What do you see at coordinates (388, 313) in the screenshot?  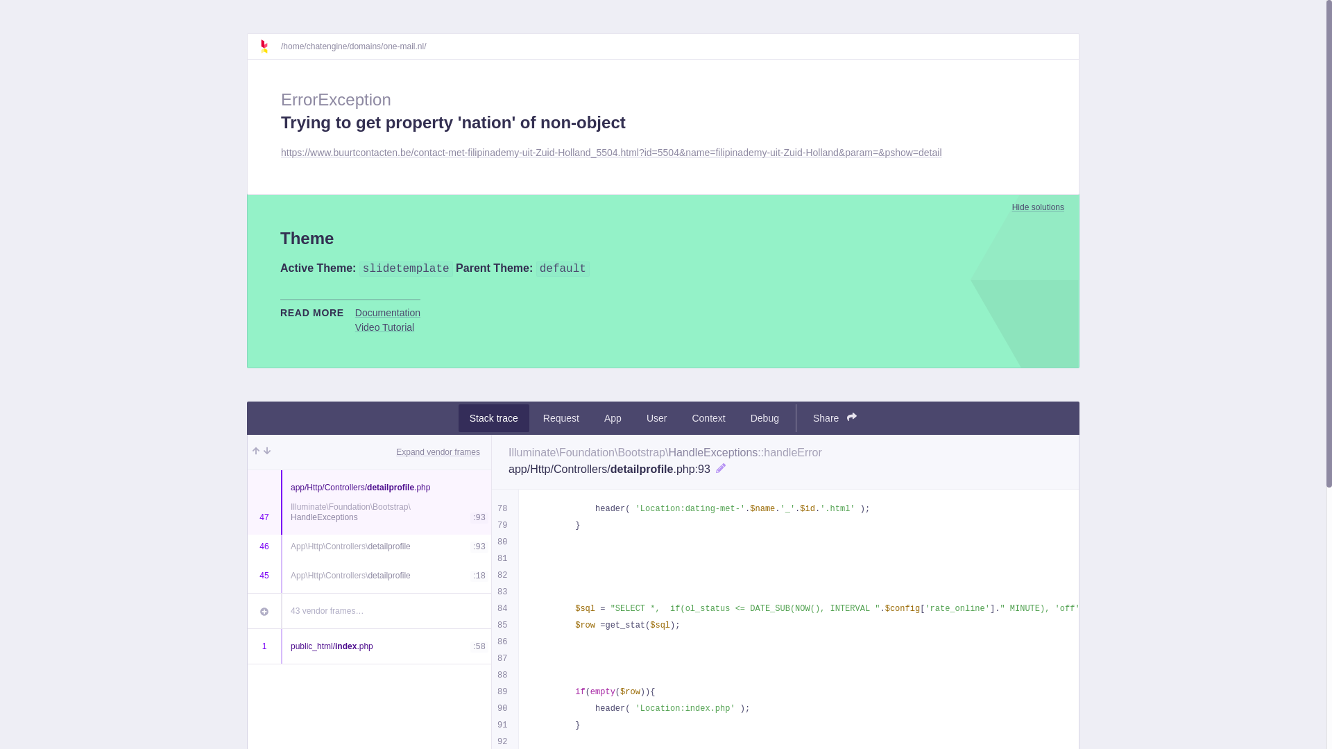 I see `Documentation` at bounding box center [388, 313].